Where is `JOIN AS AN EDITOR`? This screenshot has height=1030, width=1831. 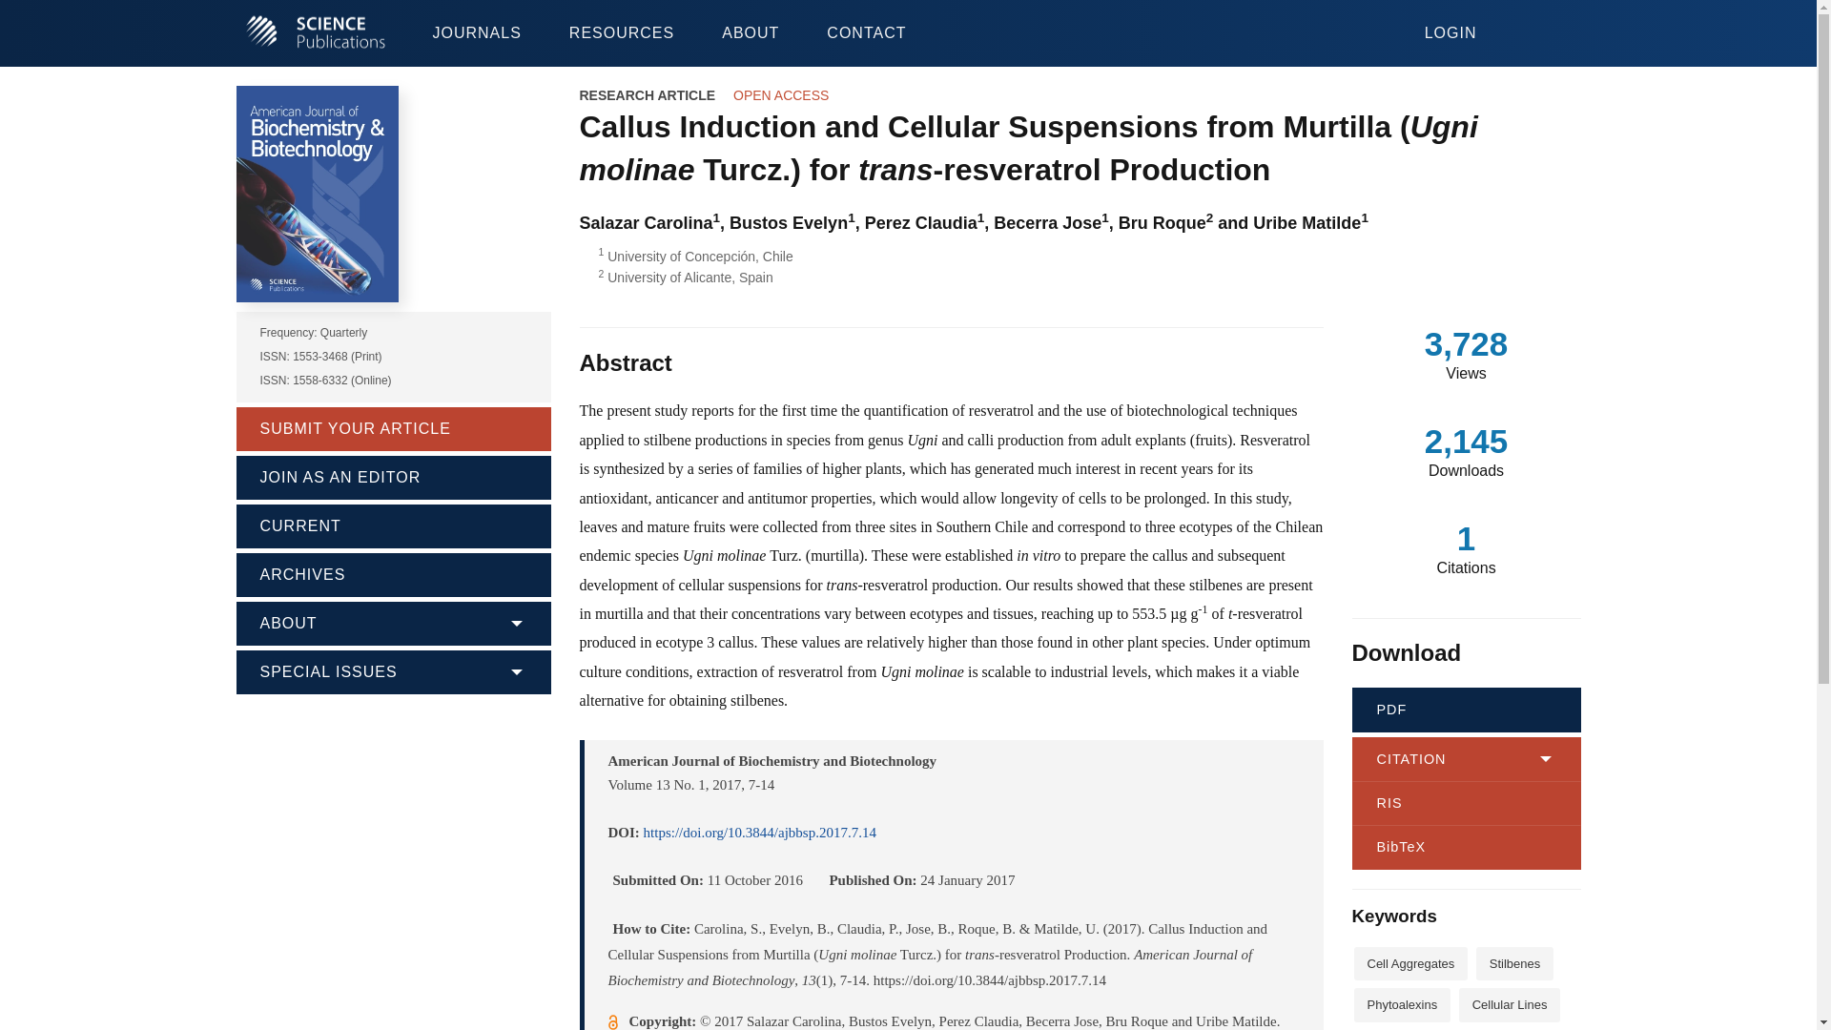
JOIN AS AN EDITOR is located at coordinates (393, 475).